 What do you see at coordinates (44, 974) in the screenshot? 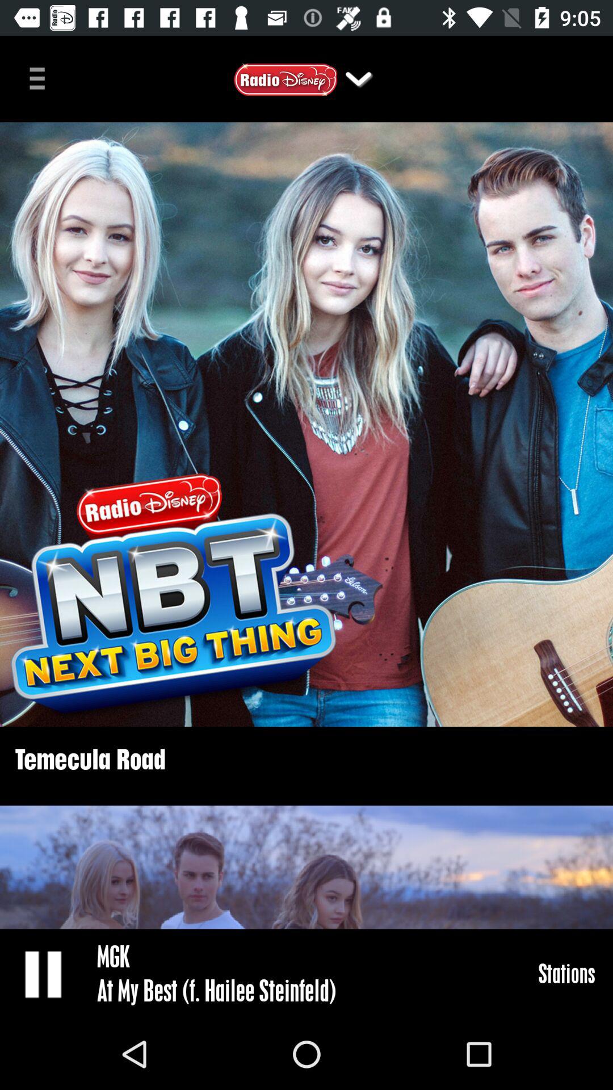
I see `pause the song` at bounding box center [44, 974].